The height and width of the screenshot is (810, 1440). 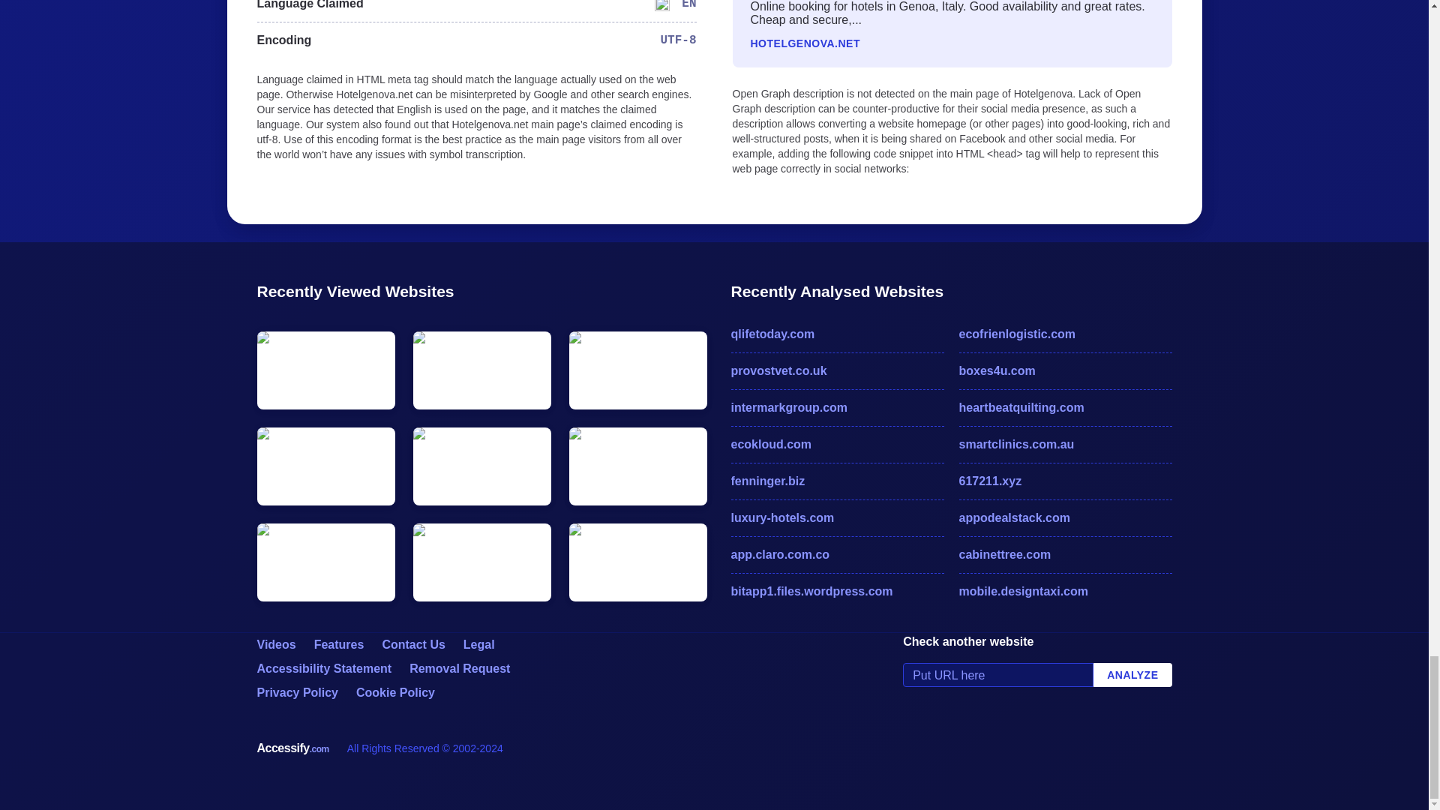 What do you see at coordinates (836, 370) in the screenshot?
I see `provostvet.co.uk` at bounding box center [836, 370].